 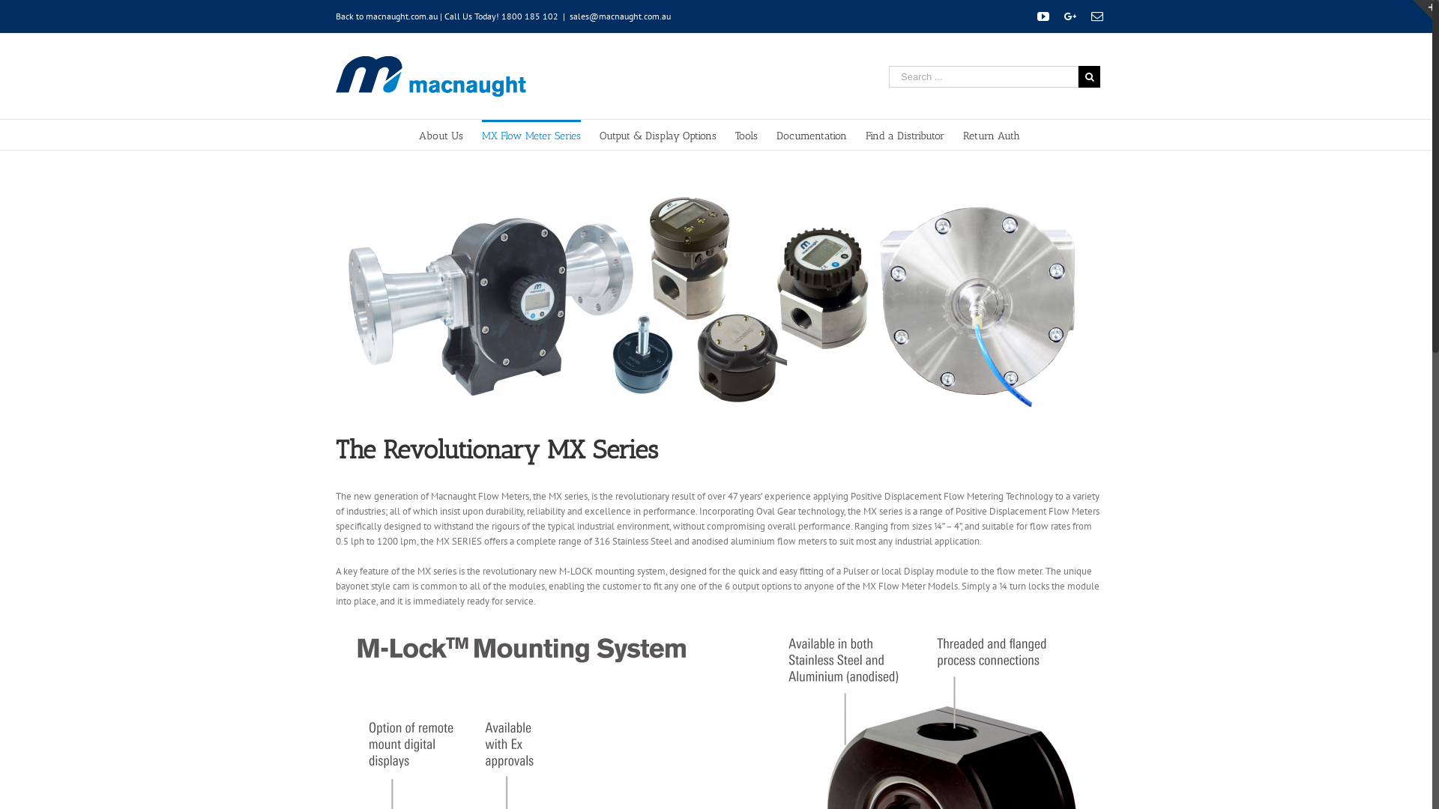 I want to click on MX Flow Meter Series, so click(x=531, y=135).